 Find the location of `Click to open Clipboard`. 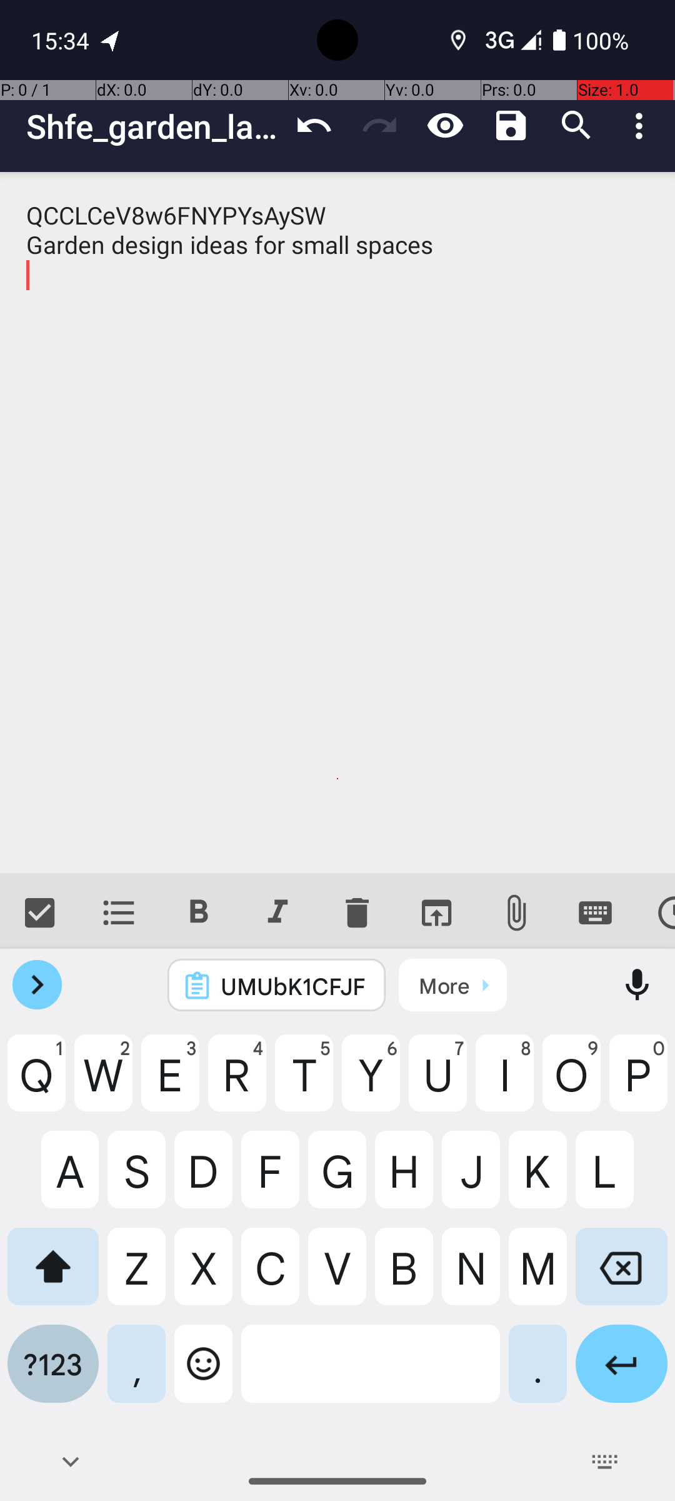

Click to open Clipboard is located at coordinates (452, 985).